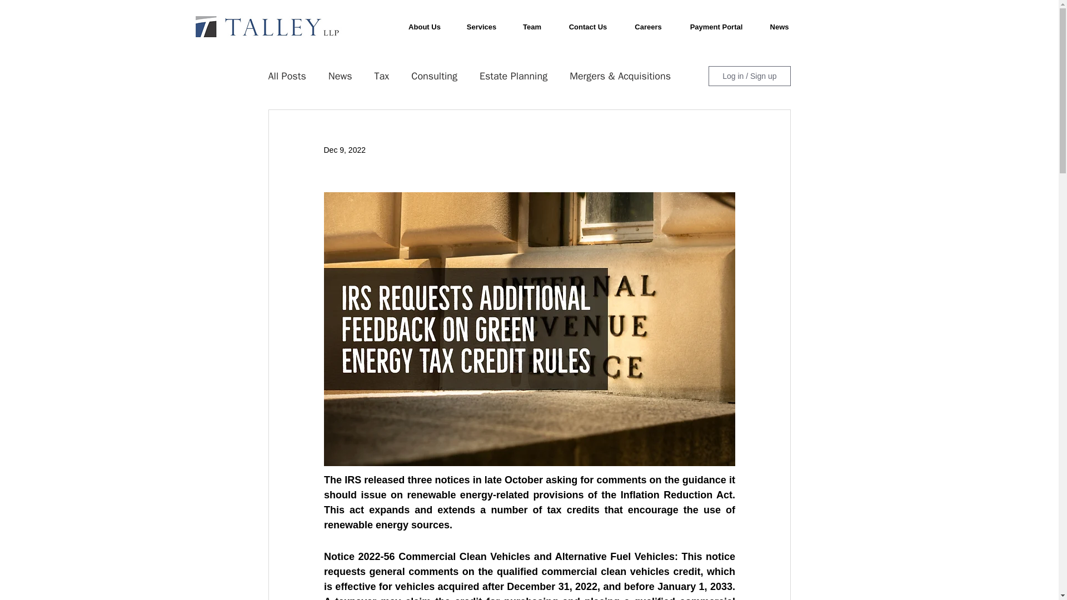 Image resolution: width=1067 pixels, height=600 pixels. What do you see at coordinates (779, 27) in the screenshot?
I see `News` at bounding box center [779, 27].